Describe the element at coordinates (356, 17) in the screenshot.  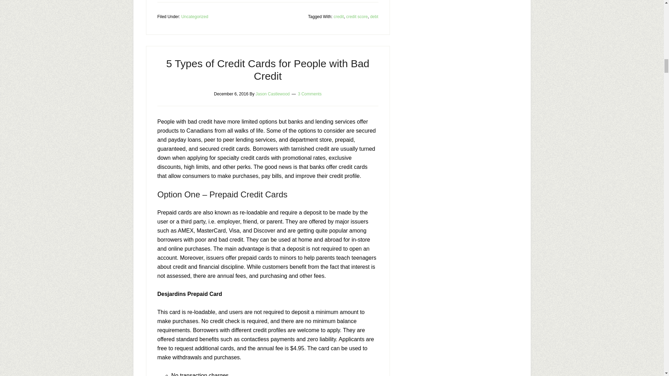
I see `credit score` at that location.